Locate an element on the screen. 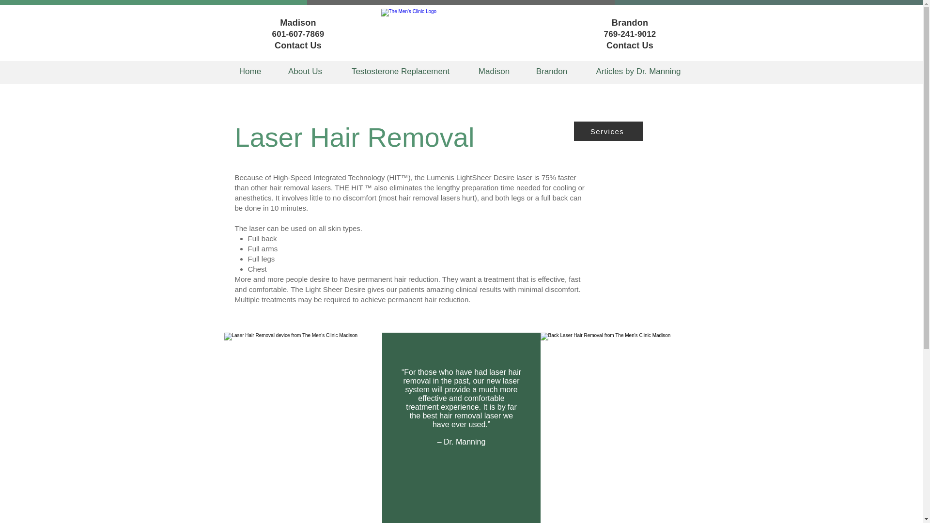  Contact Us is located at coordinates (298, 46).